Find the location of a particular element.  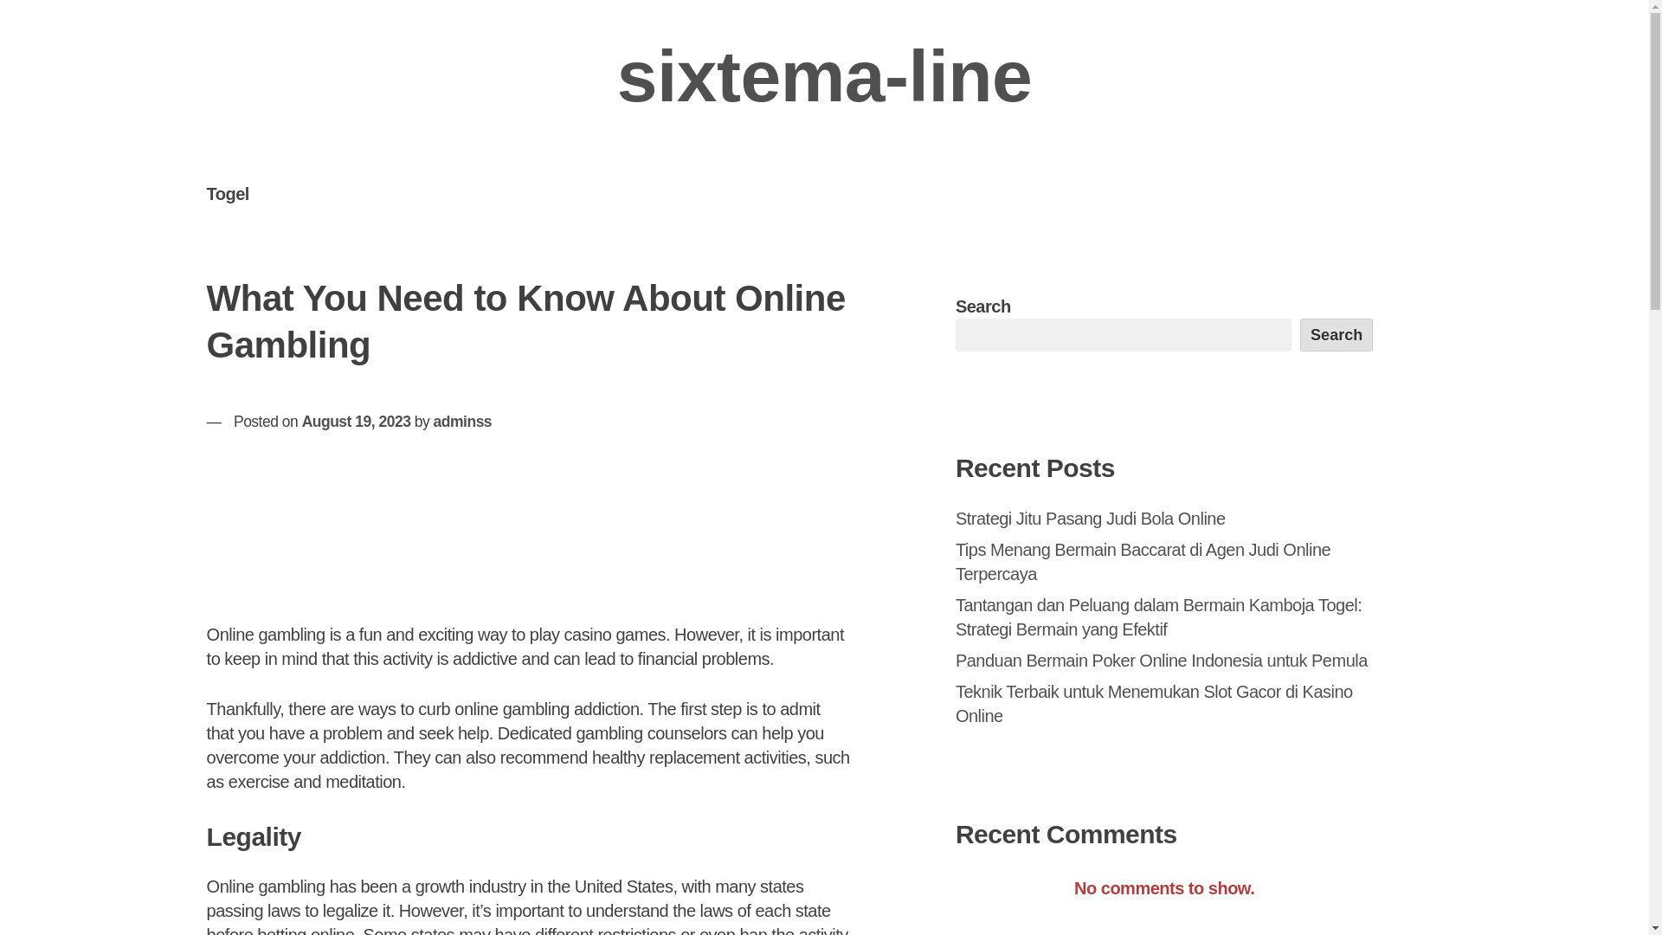

Panduan Bermain Poker Online Indonesia untuk Pemula is located at coordinates (1162, 660).